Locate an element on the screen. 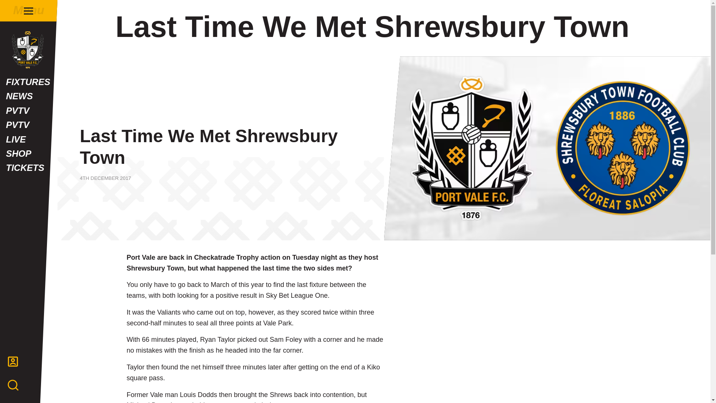  Menu is located at coordinates (28, 10).